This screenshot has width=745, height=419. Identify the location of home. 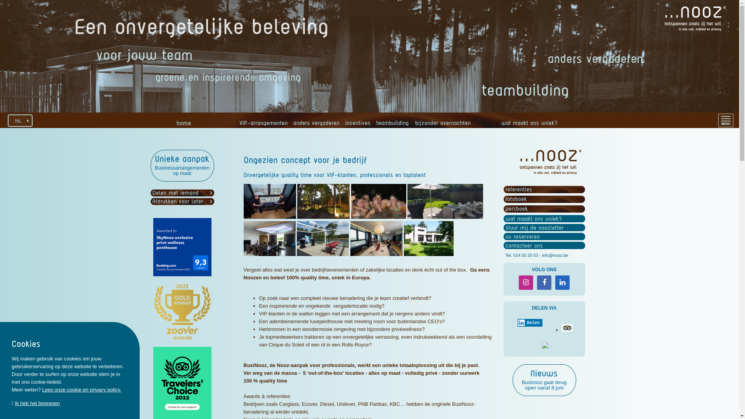
(183, 123).